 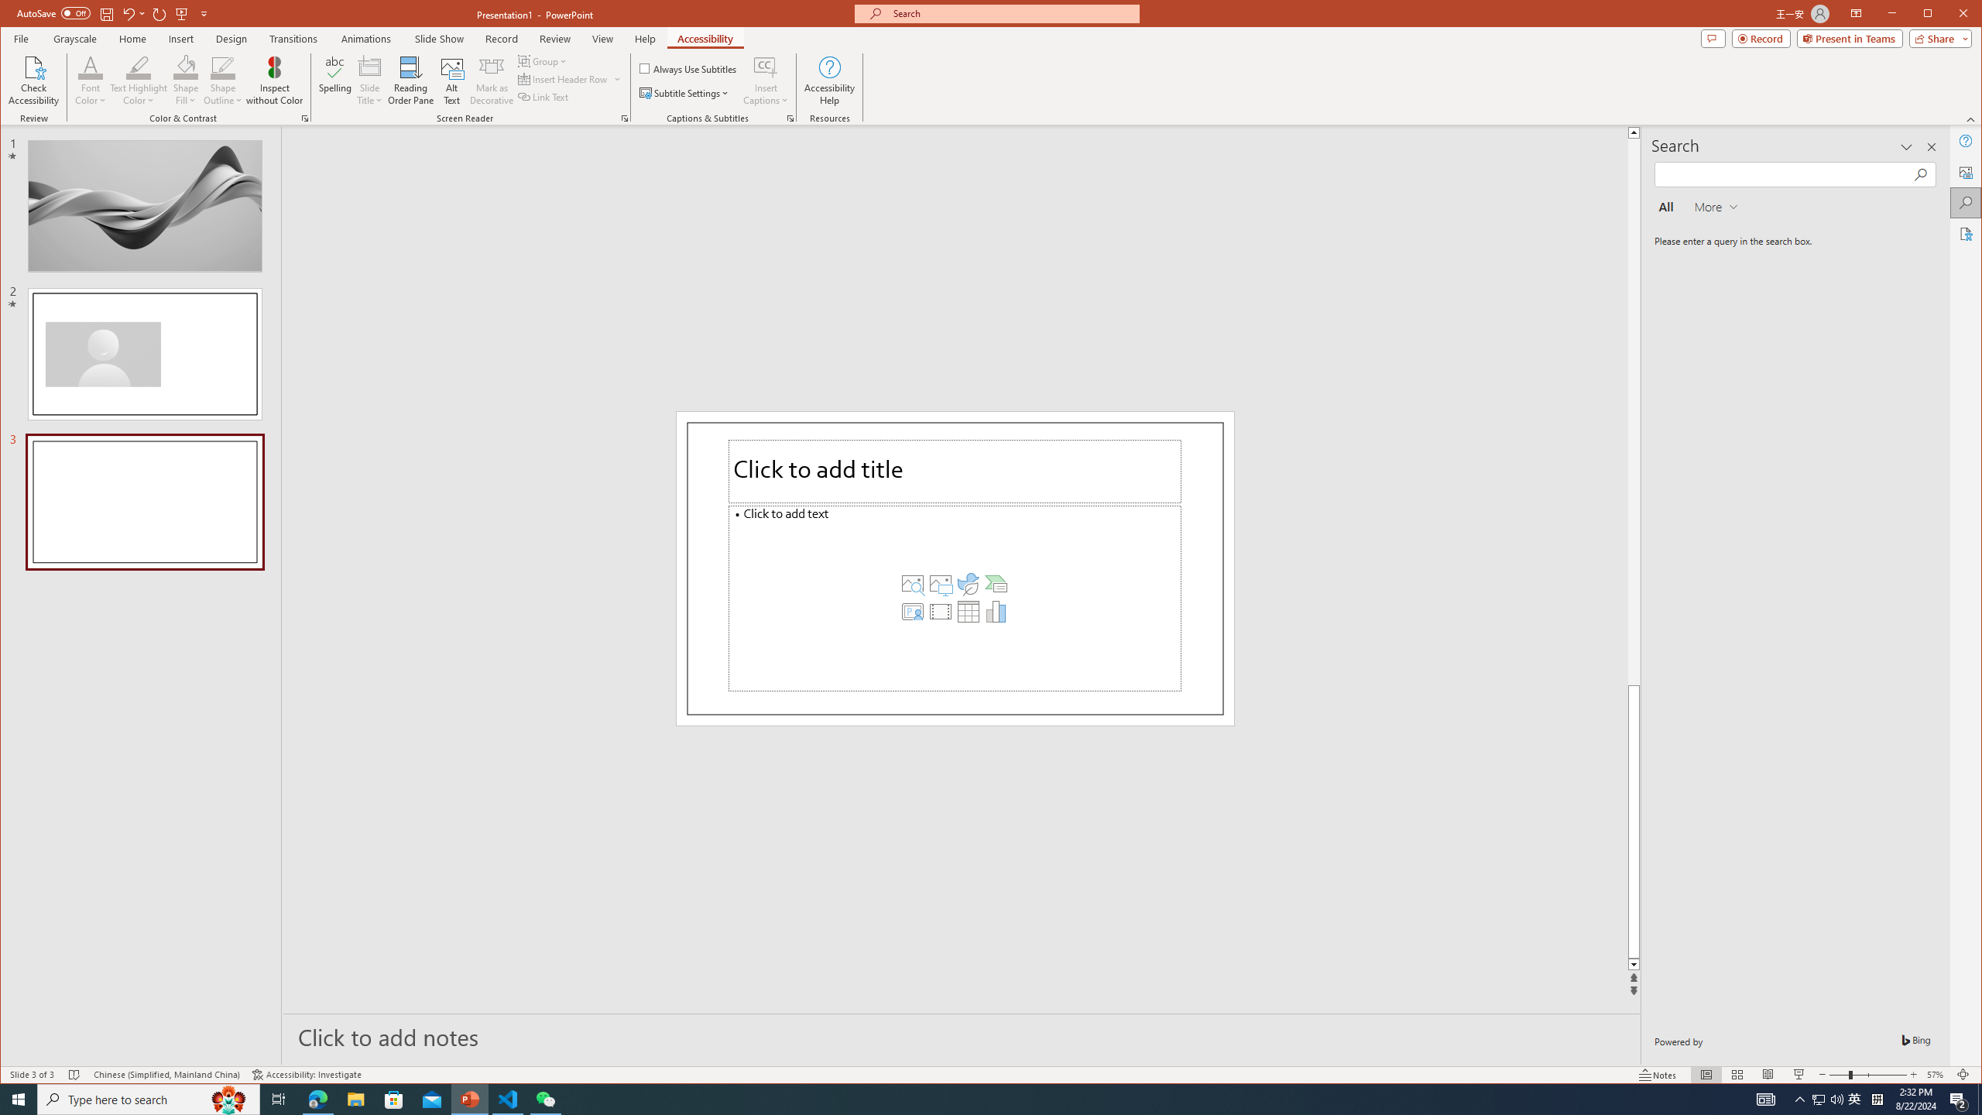 What do you see at coordinates (1765, 1100) in the screenshot?
I see `AutomationID: 4105` at bounding box center [1765, 1100].